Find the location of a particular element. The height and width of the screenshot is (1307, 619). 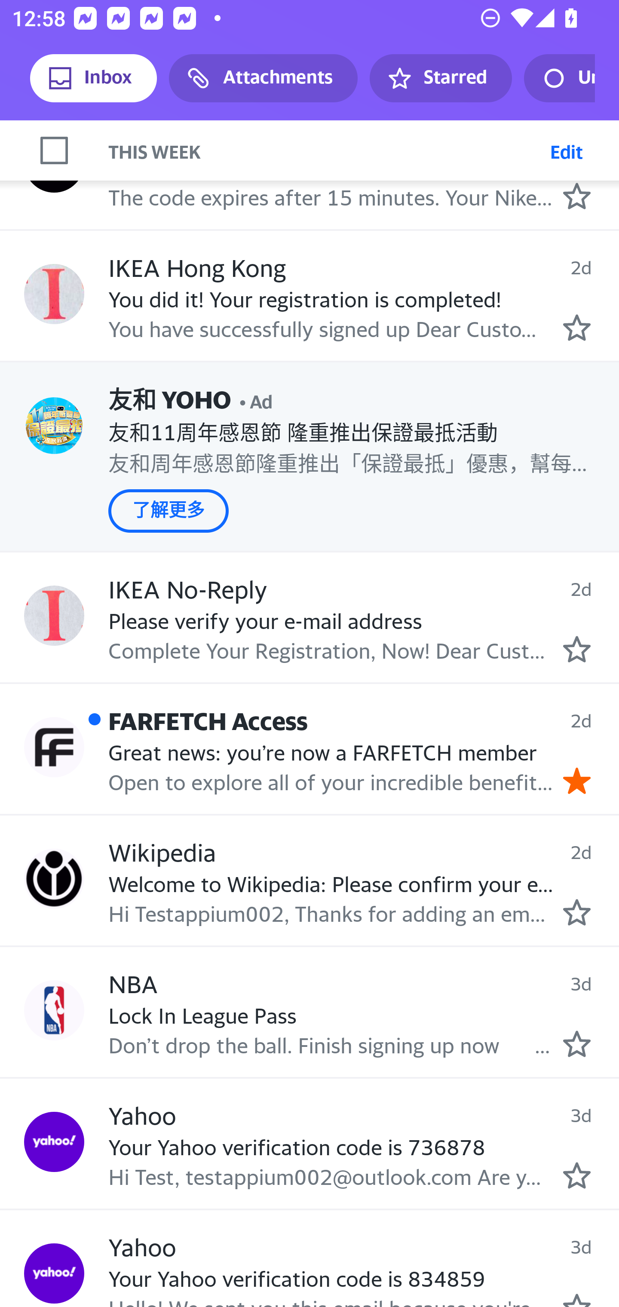

Mark as starred. is located at coordinates (577, 1043).